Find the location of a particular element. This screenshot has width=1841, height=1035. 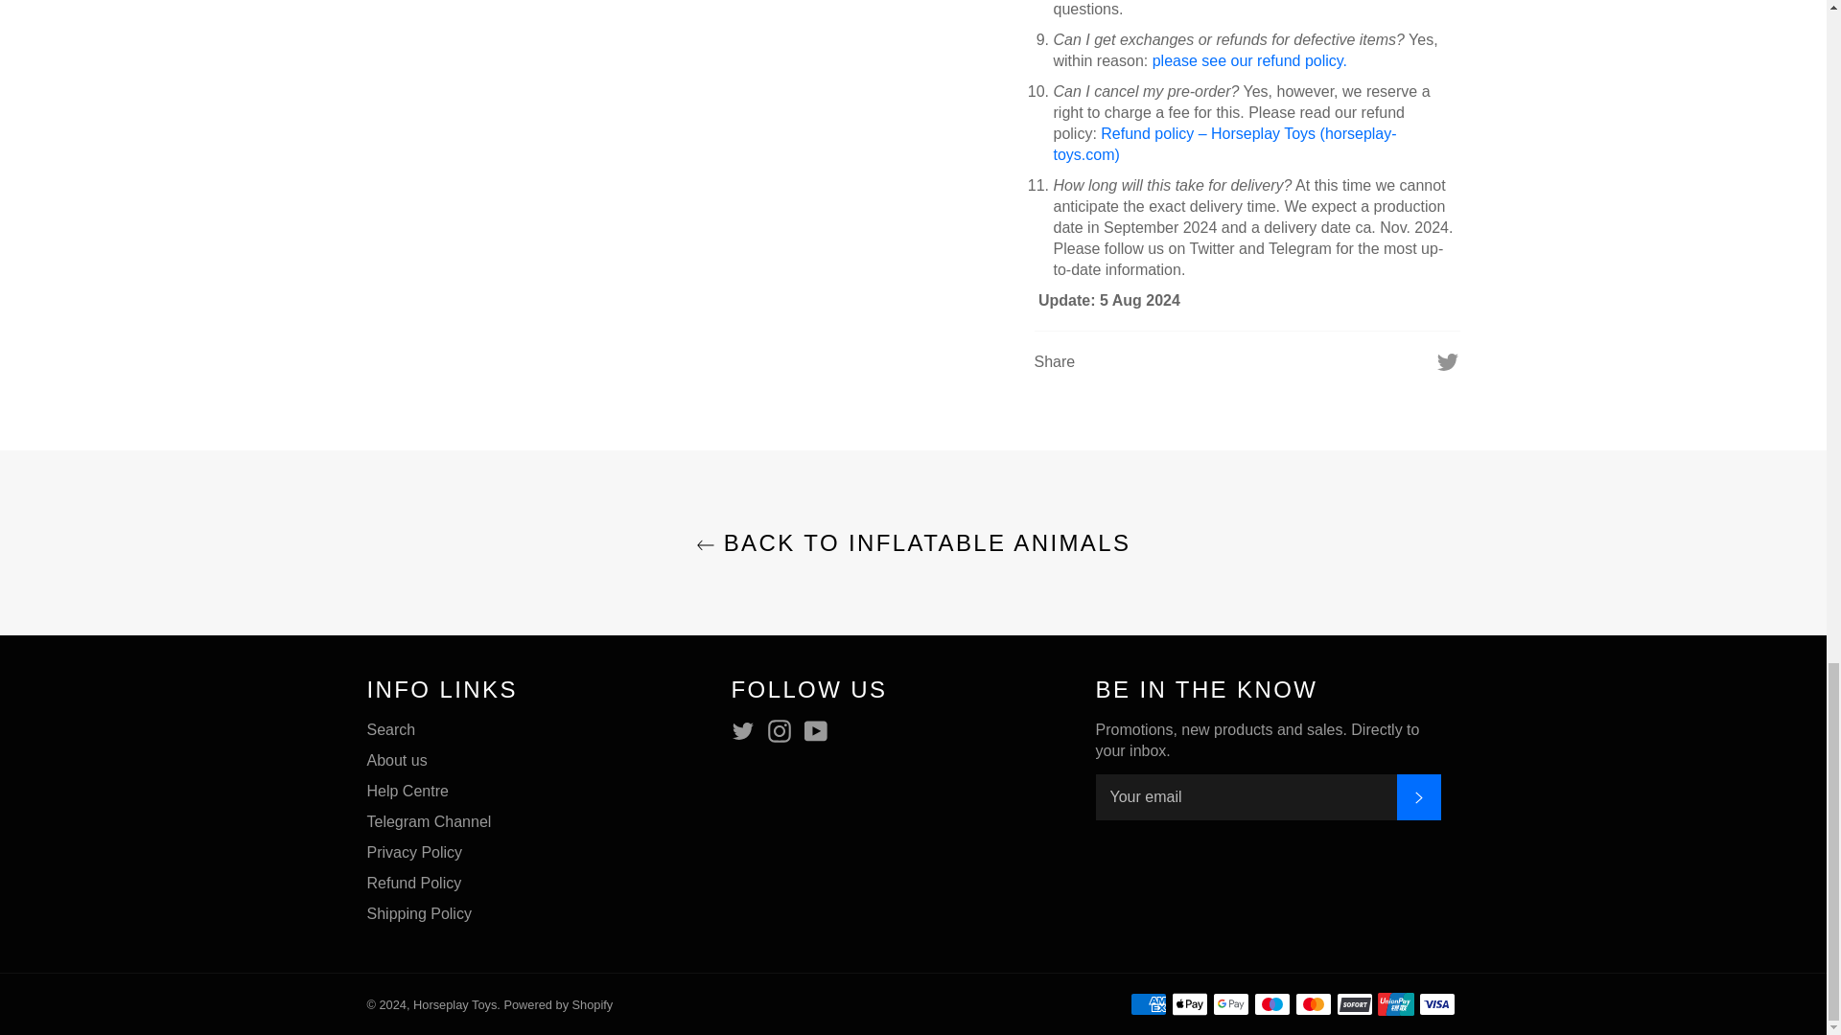

Visa is located at coordinates (1437, 1003).